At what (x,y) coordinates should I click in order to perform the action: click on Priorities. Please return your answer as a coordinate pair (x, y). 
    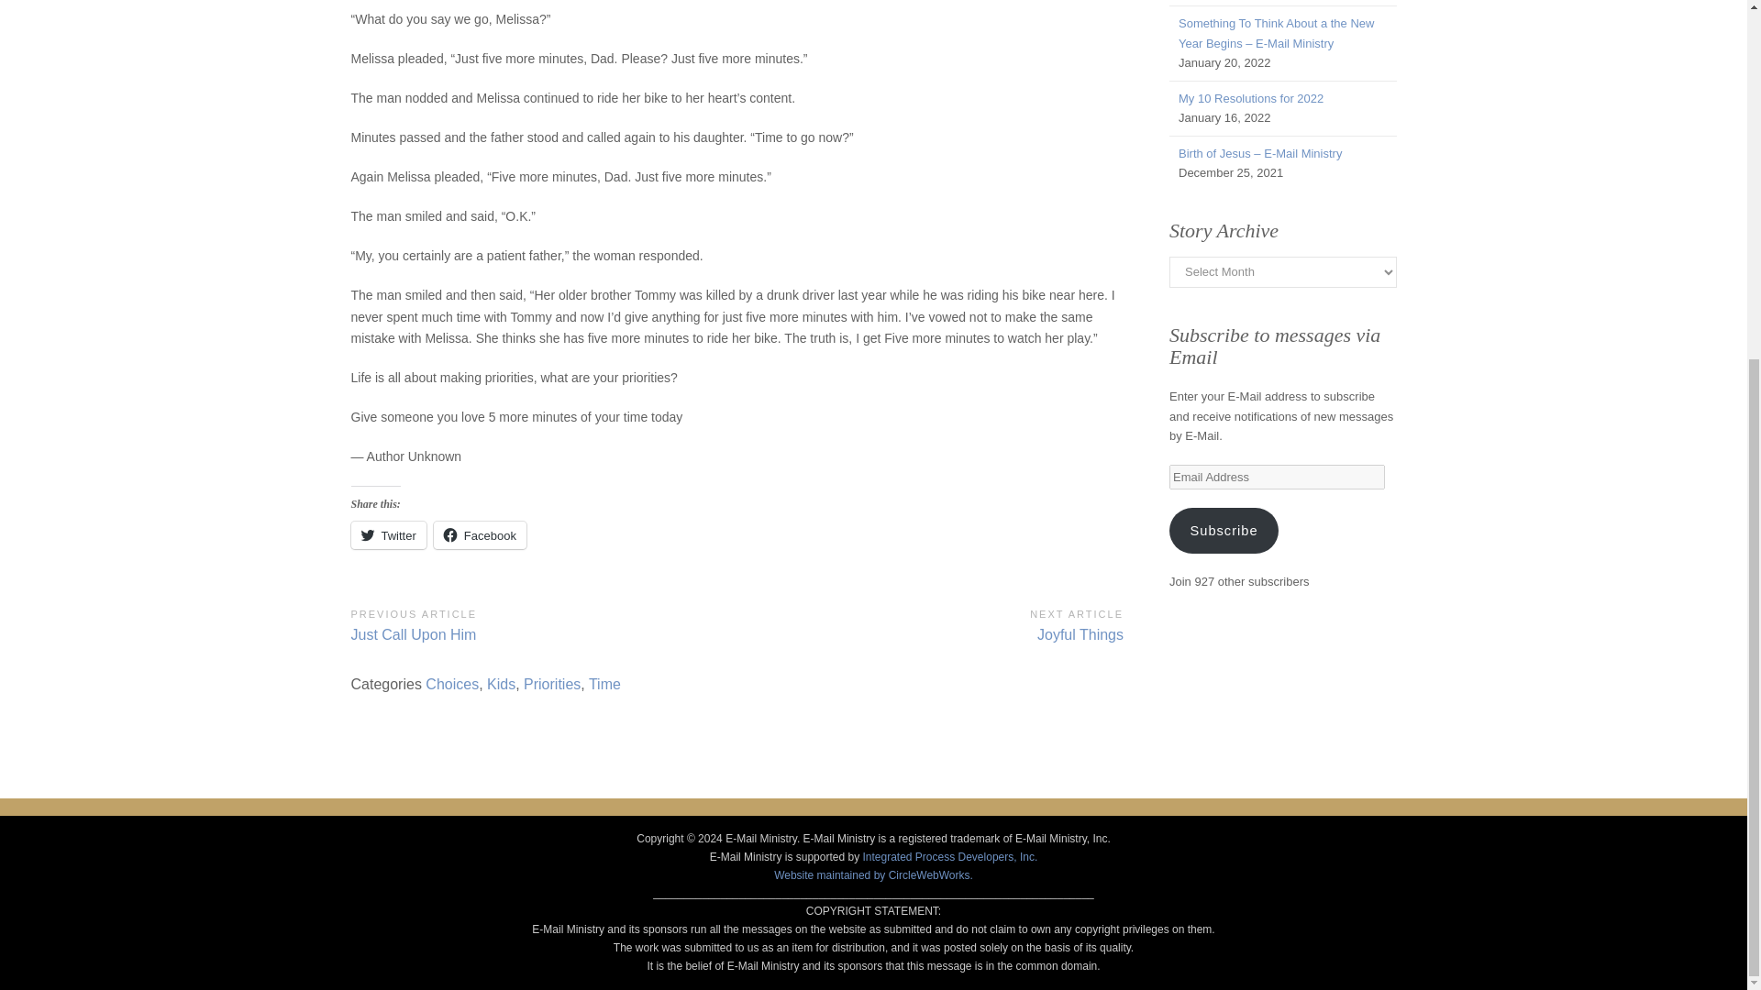
    Looking at the image, I should click on (552, 684).